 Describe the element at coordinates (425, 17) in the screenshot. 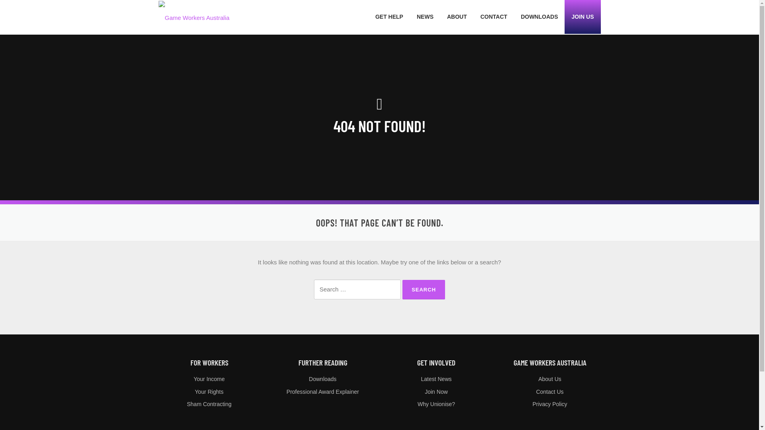

I see `NEWS` at that location.